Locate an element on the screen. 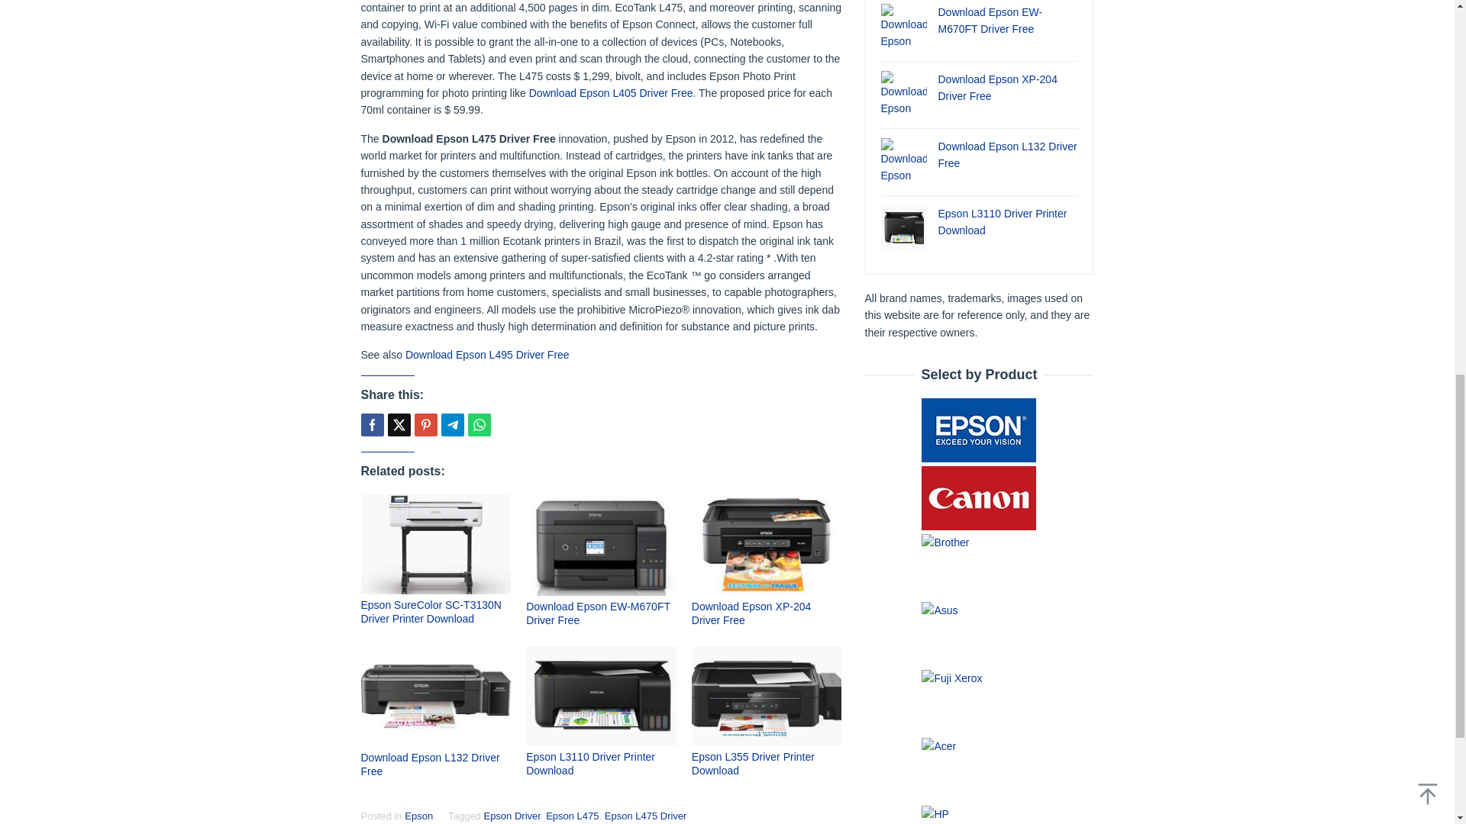  Tweet this is located at coordinates (399, 425).